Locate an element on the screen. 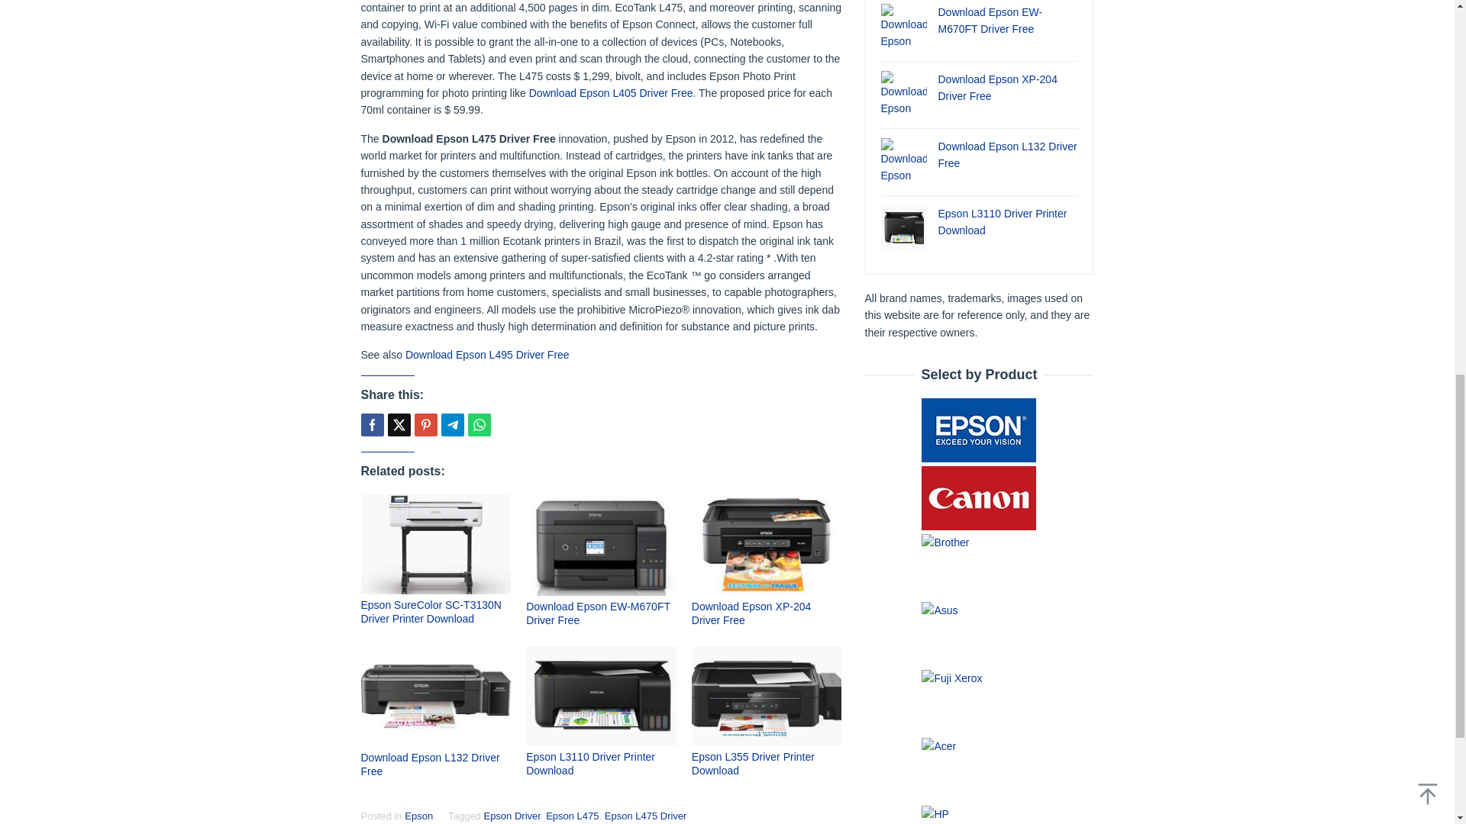  Tweet this is located at coordinates (399, 425).